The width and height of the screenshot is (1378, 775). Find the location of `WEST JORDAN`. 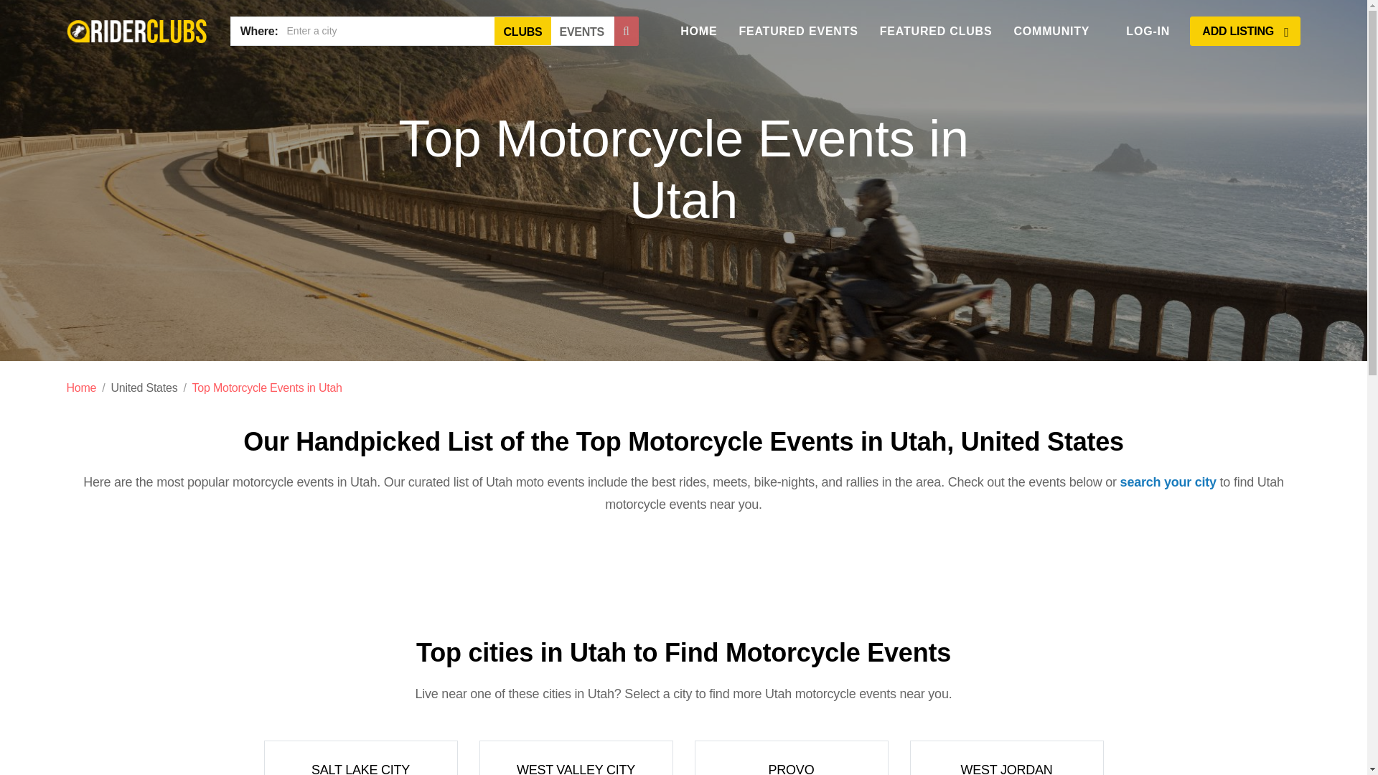

WEST JORDAN is located at coordinates (1006, 758).